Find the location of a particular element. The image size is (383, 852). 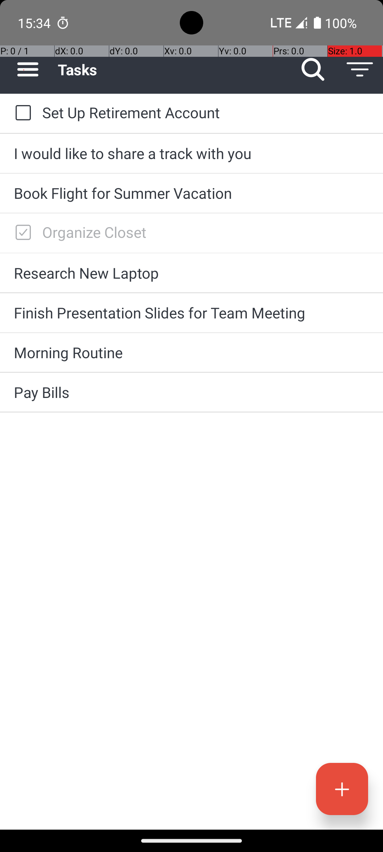

I would like to share a track with you is located at coordinates (191, 153).